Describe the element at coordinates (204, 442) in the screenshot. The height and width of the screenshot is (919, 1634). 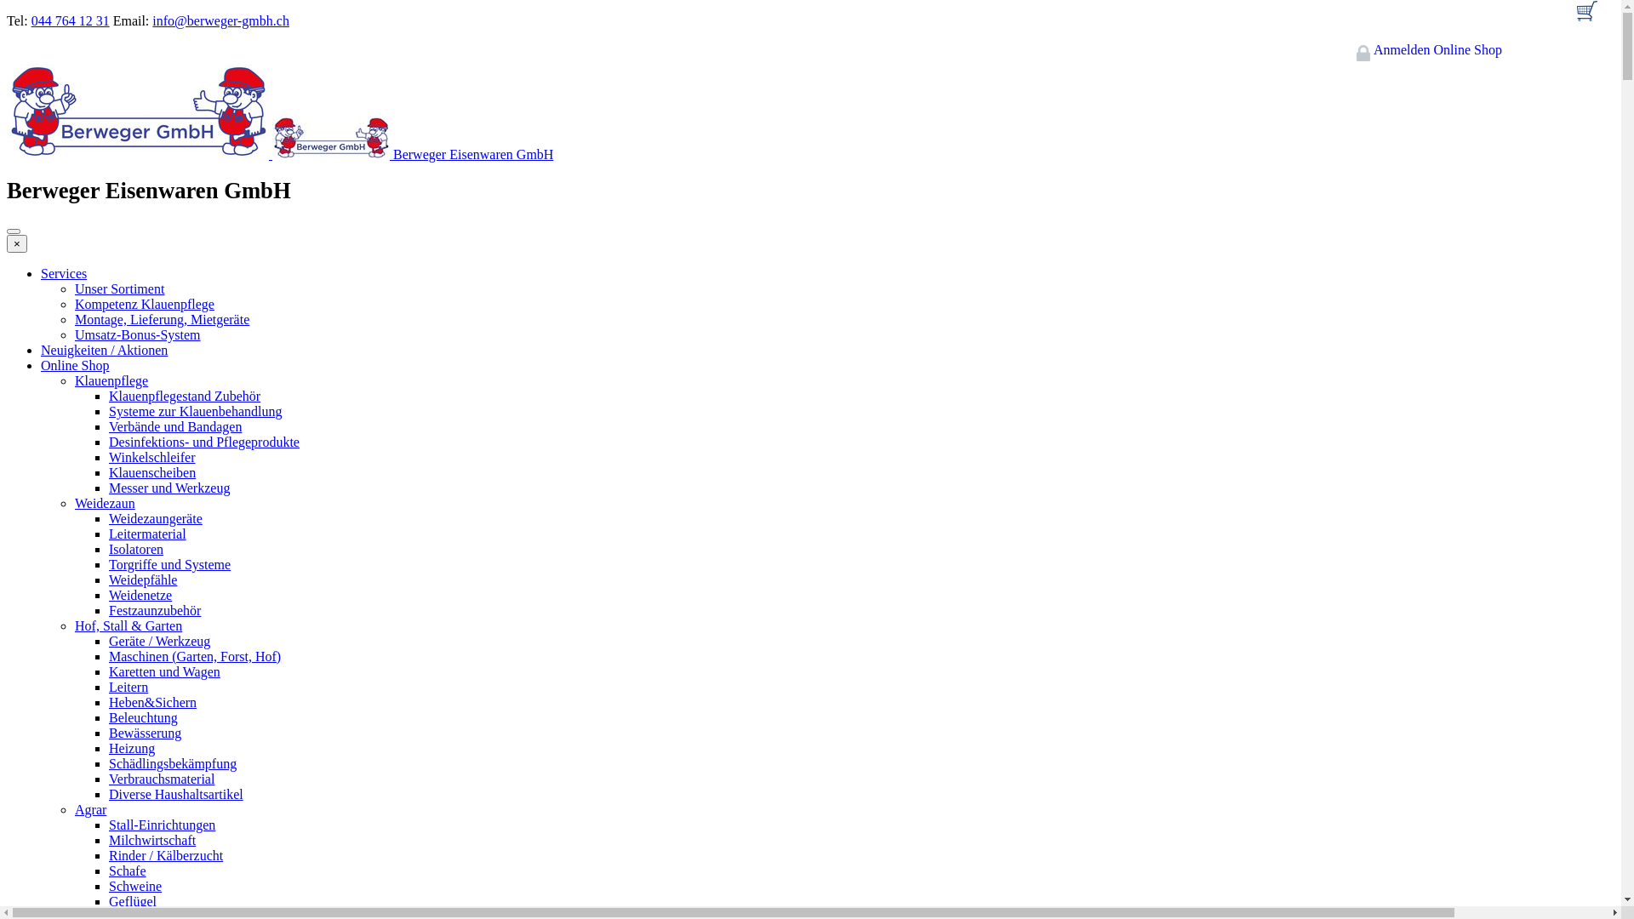
I see `Desinfektions- und Pflegeprodukte` at that location.